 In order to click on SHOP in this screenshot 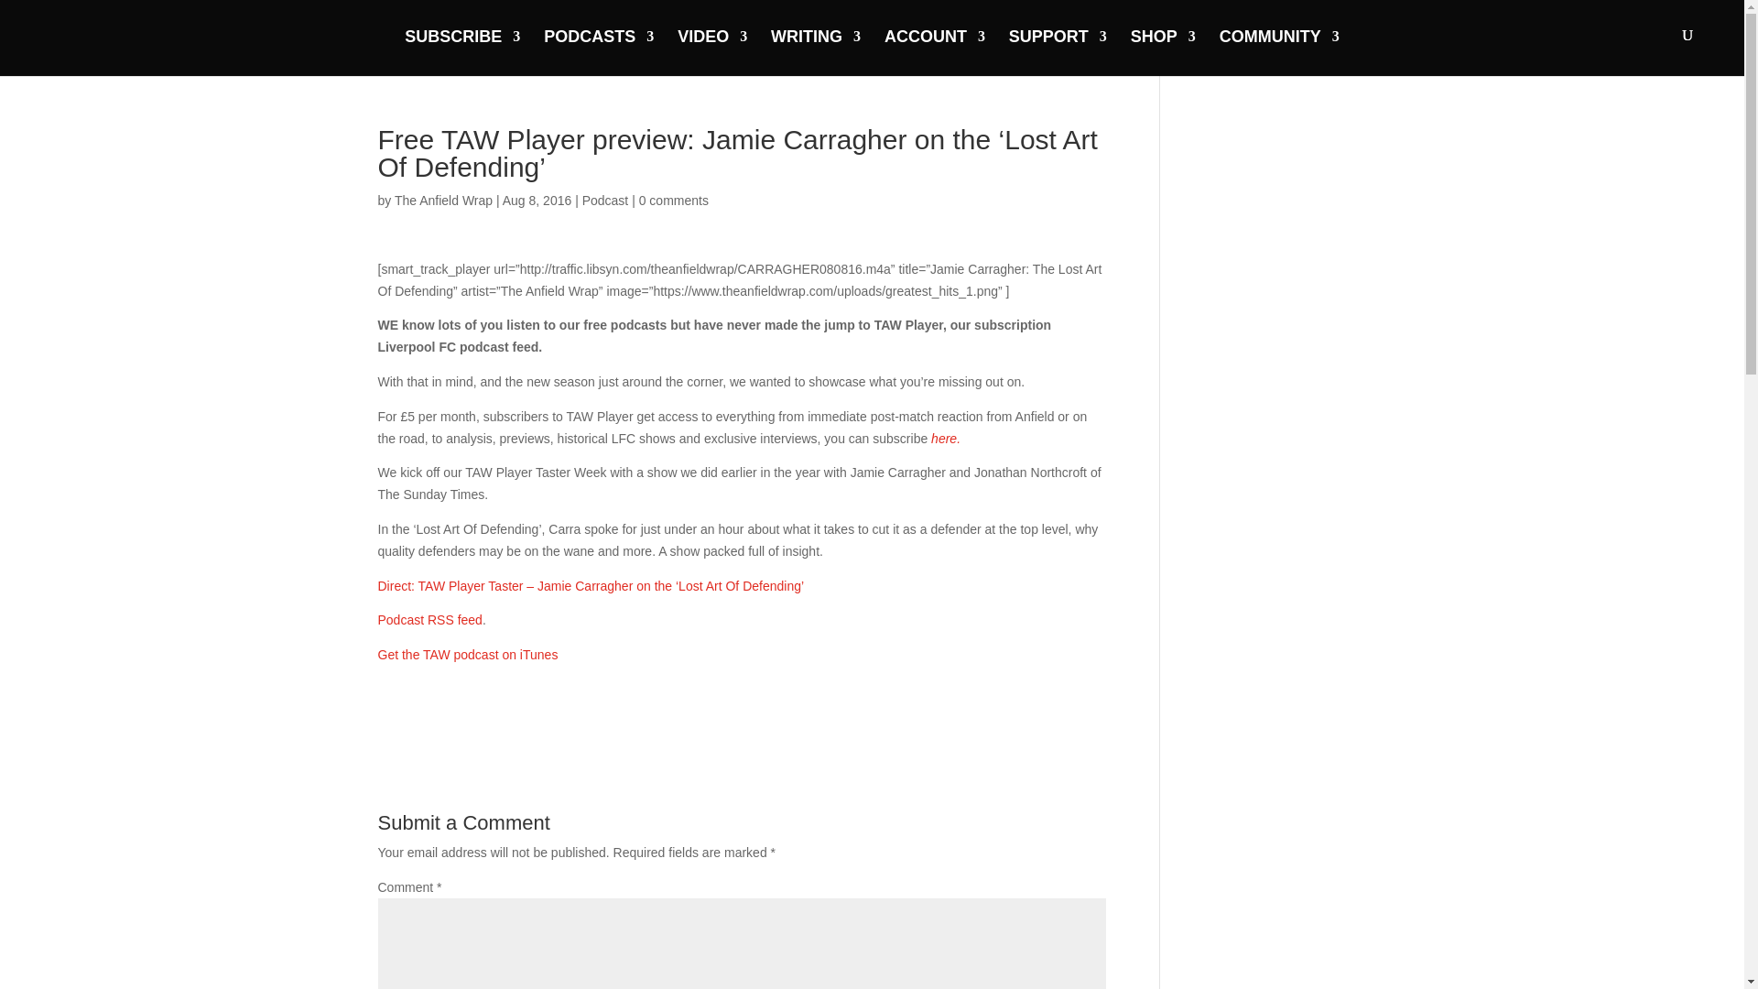, I will do `click(1163, 51)`.